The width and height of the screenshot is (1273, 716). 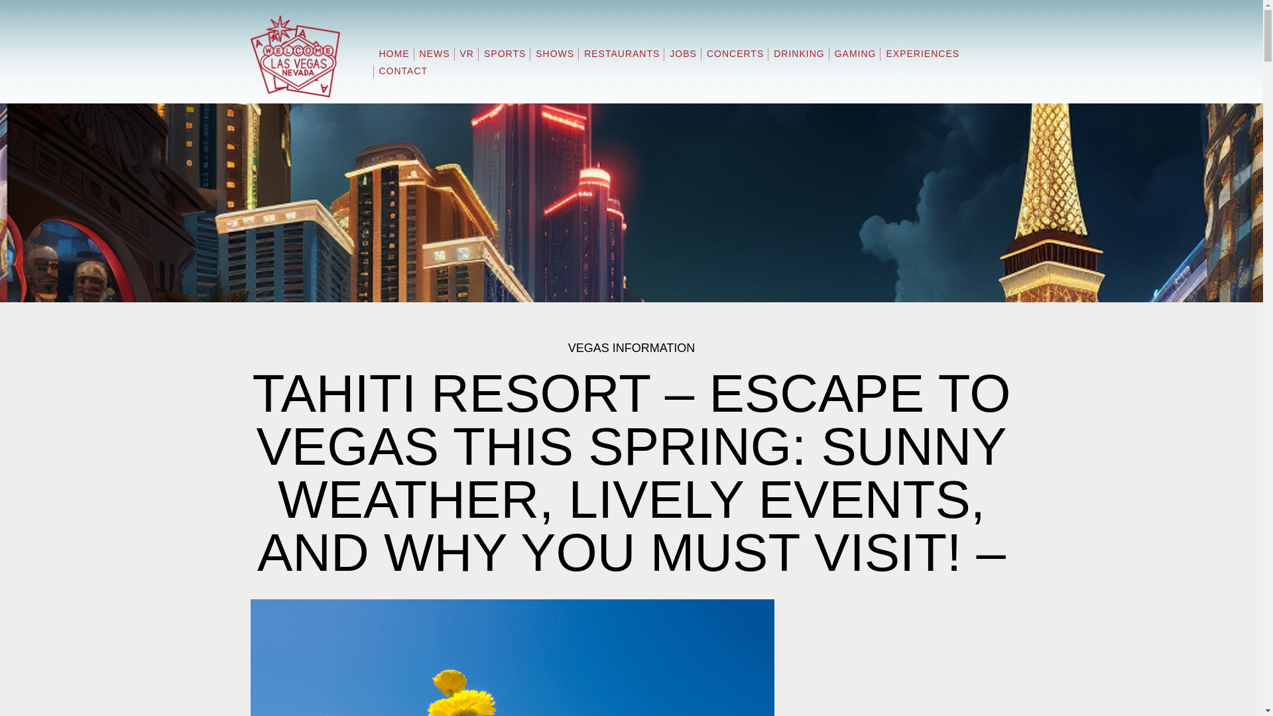 What do you see at coordinates (403, 76) in the screenshot?
I see `CONTACT` at bounding box center [403, 76].